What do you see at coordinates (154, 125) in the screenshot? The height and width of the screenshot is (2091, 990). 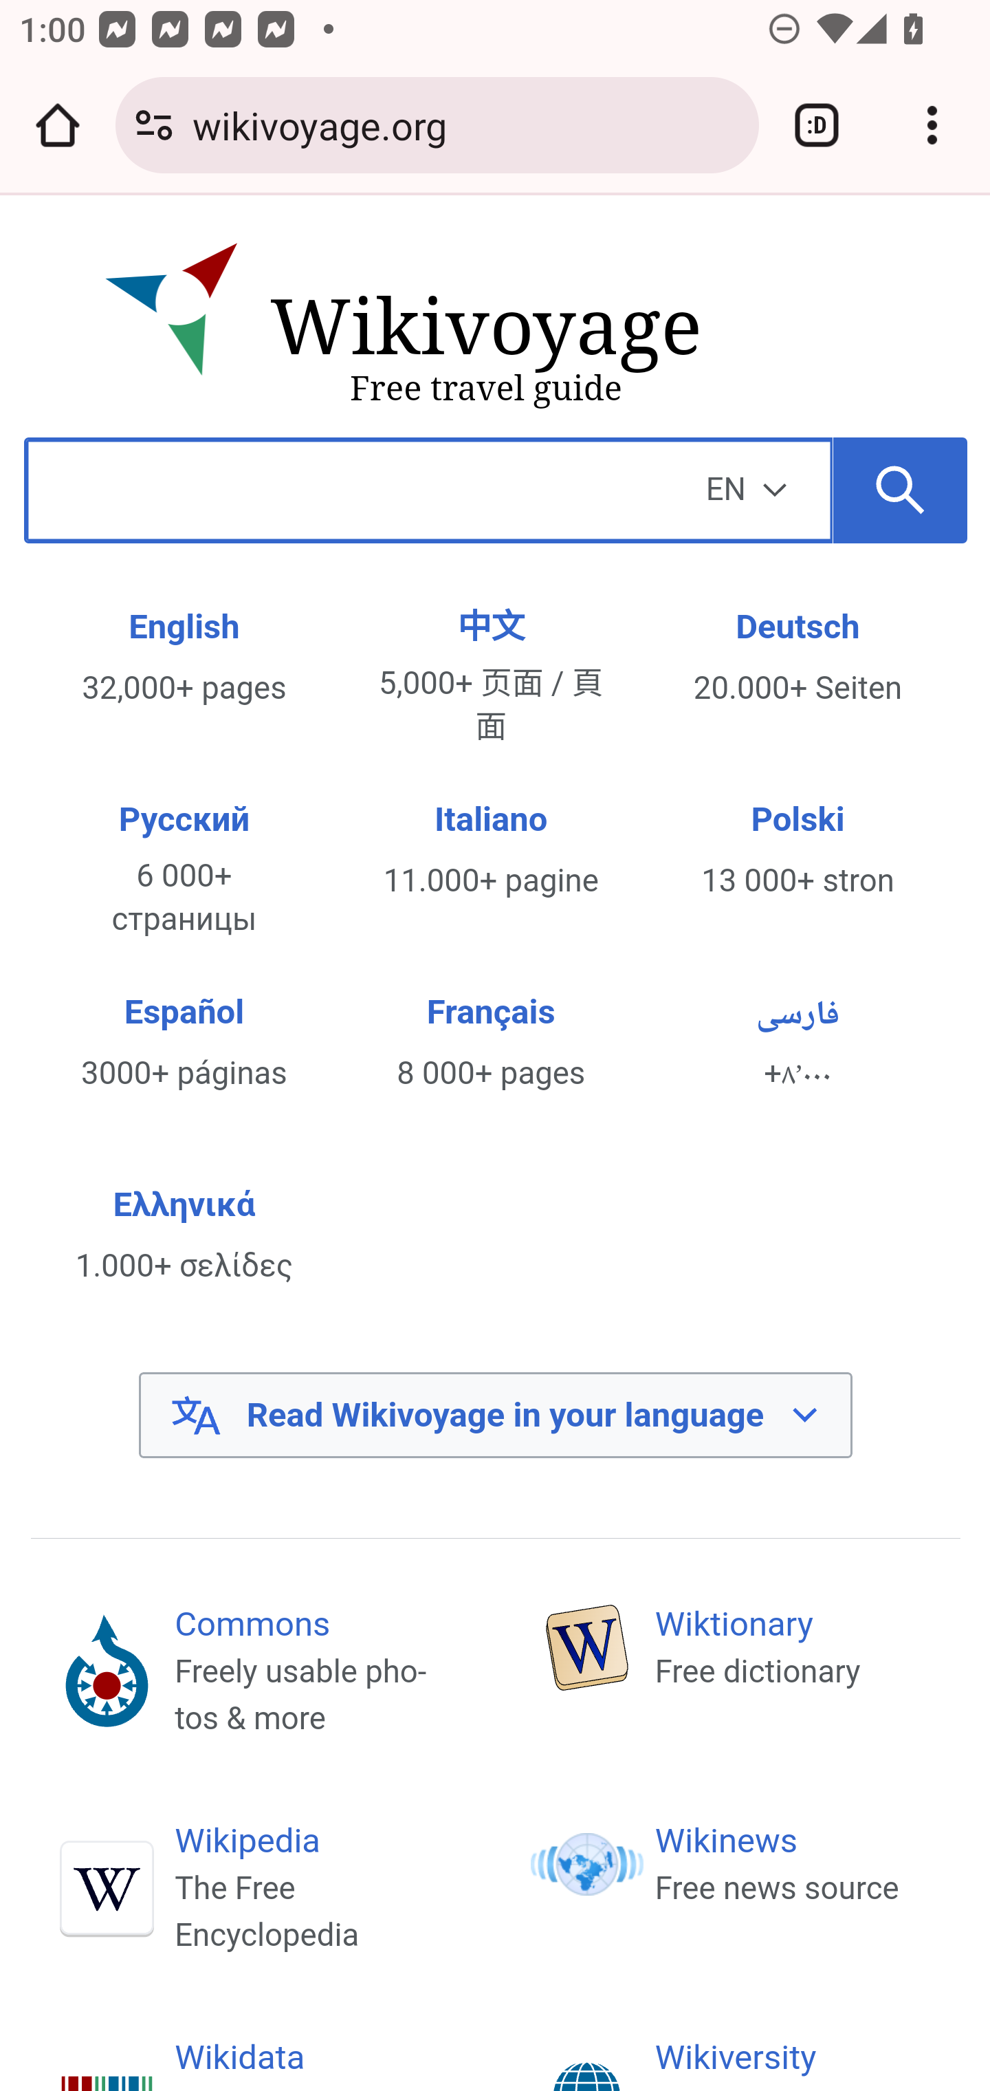 I see `Connection is secure` at bounding box center [154, 125].